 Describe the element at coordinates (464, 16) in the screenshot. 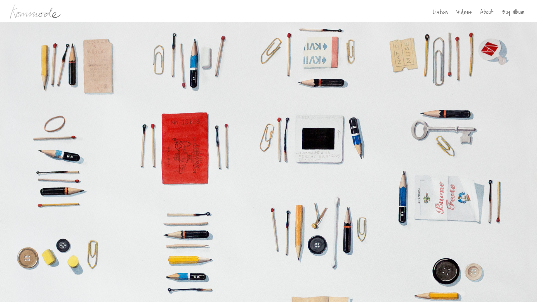

I see `Videos` at that location.